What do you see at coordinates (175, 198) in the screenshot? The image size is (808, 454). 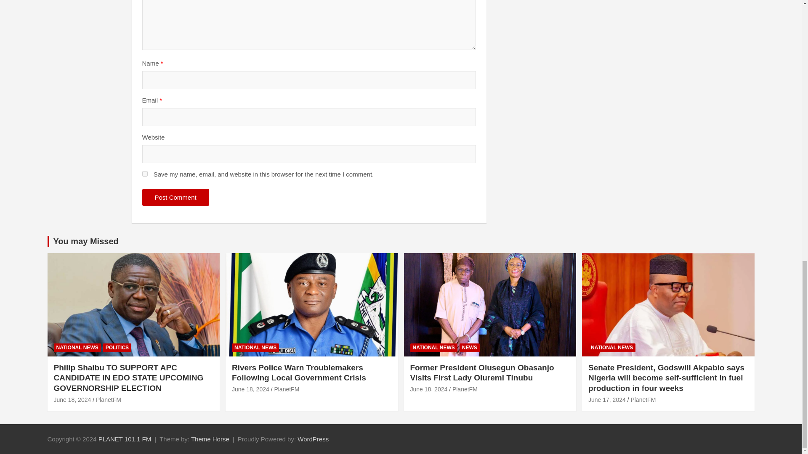 I see `Post Comment` at bounding box center [175, 198].